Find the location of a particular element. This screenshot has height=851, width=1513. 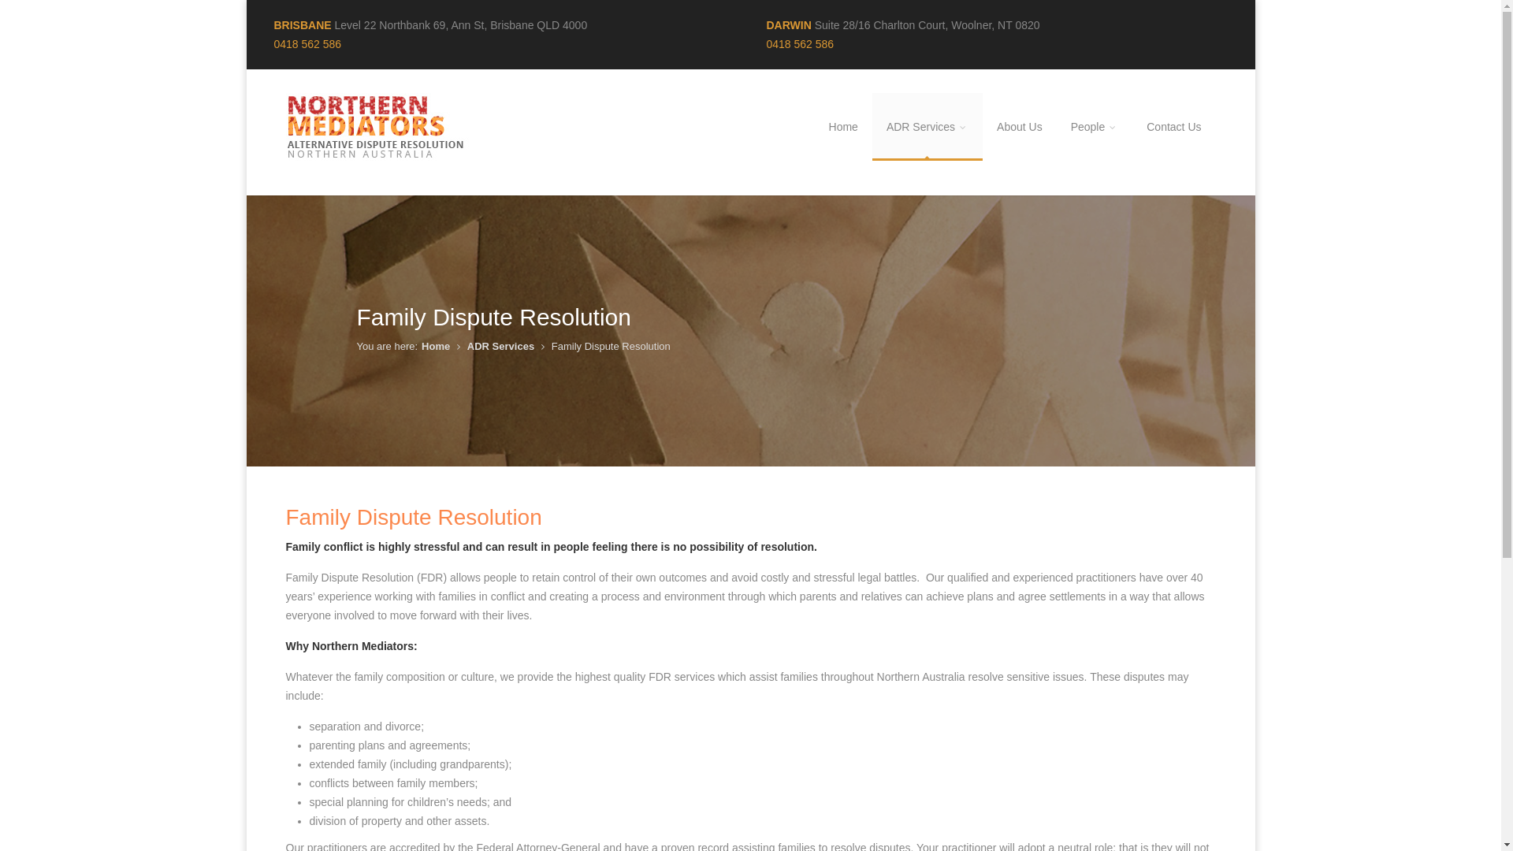

People is located at coordinates (1095, 127).